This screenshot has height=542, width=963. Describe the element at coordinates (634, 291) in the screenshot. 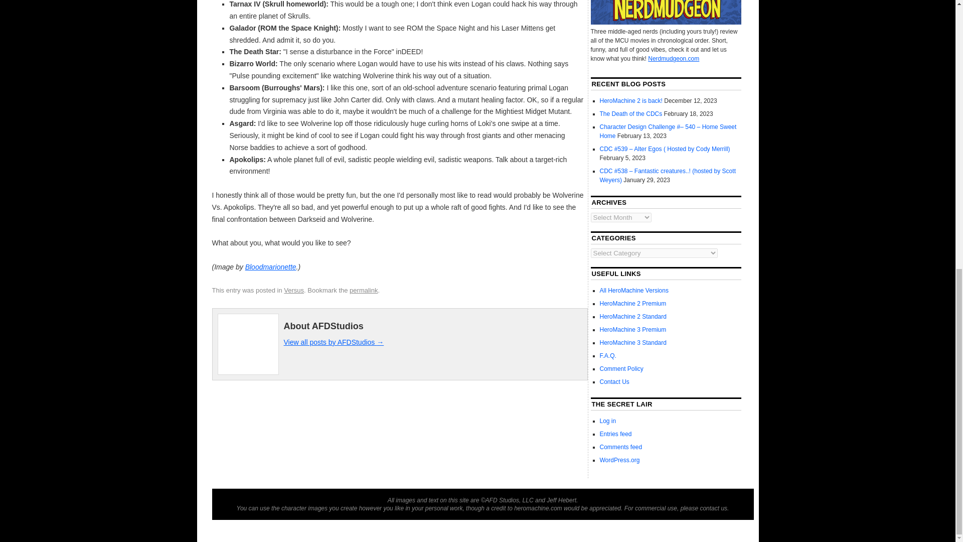

I see `All HeroMachine Versions` at that location.